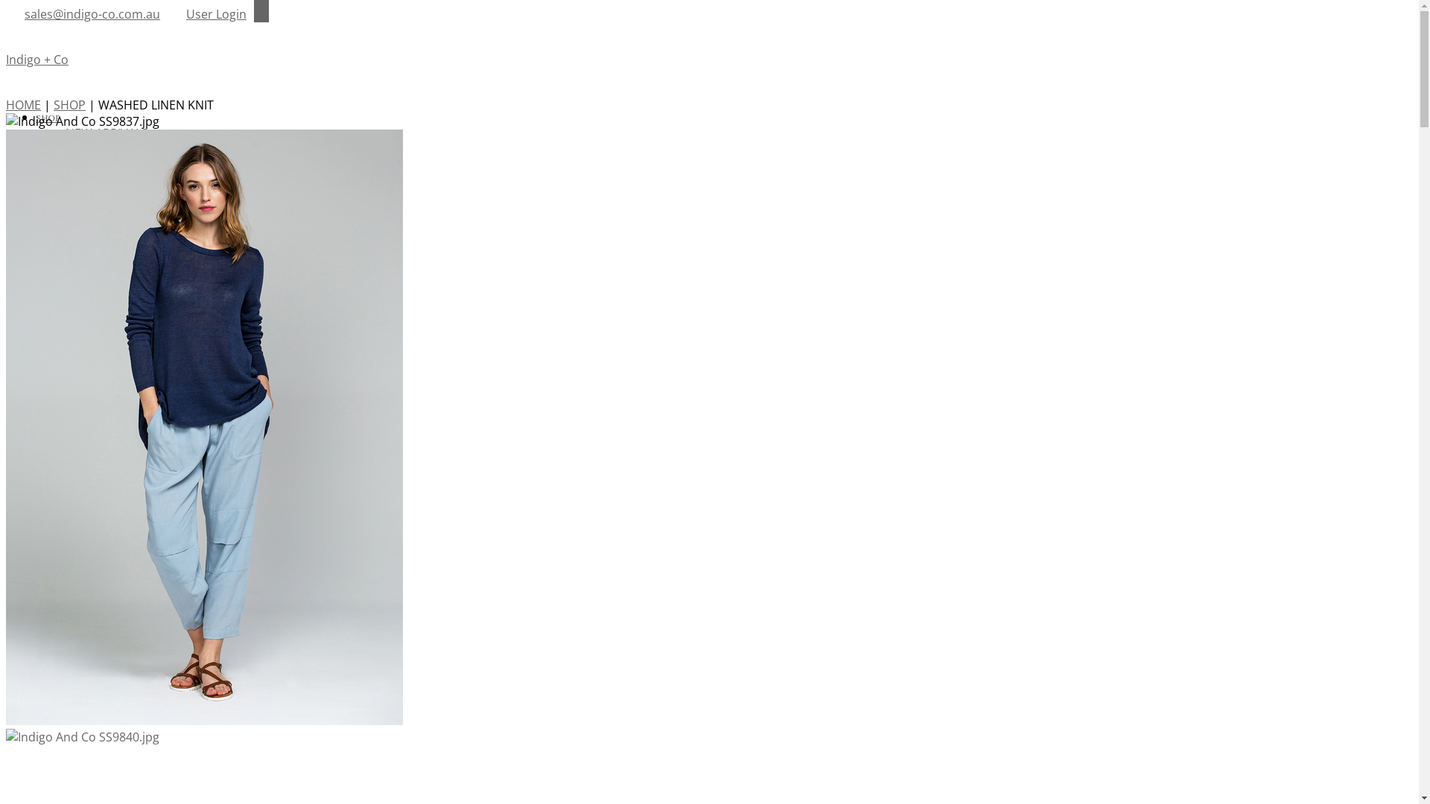  What do you see at coordinates (99, 297) in the screenshot?
I see `SUMMER 20` at bounding box center [99, 297].